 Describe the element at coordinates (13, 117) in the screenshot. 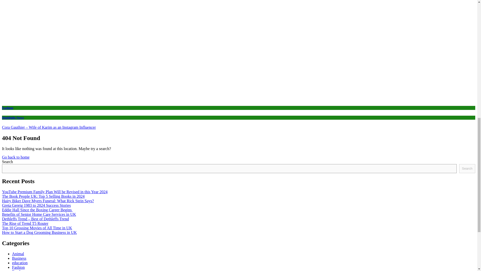

I see `Highlight News` at that location.